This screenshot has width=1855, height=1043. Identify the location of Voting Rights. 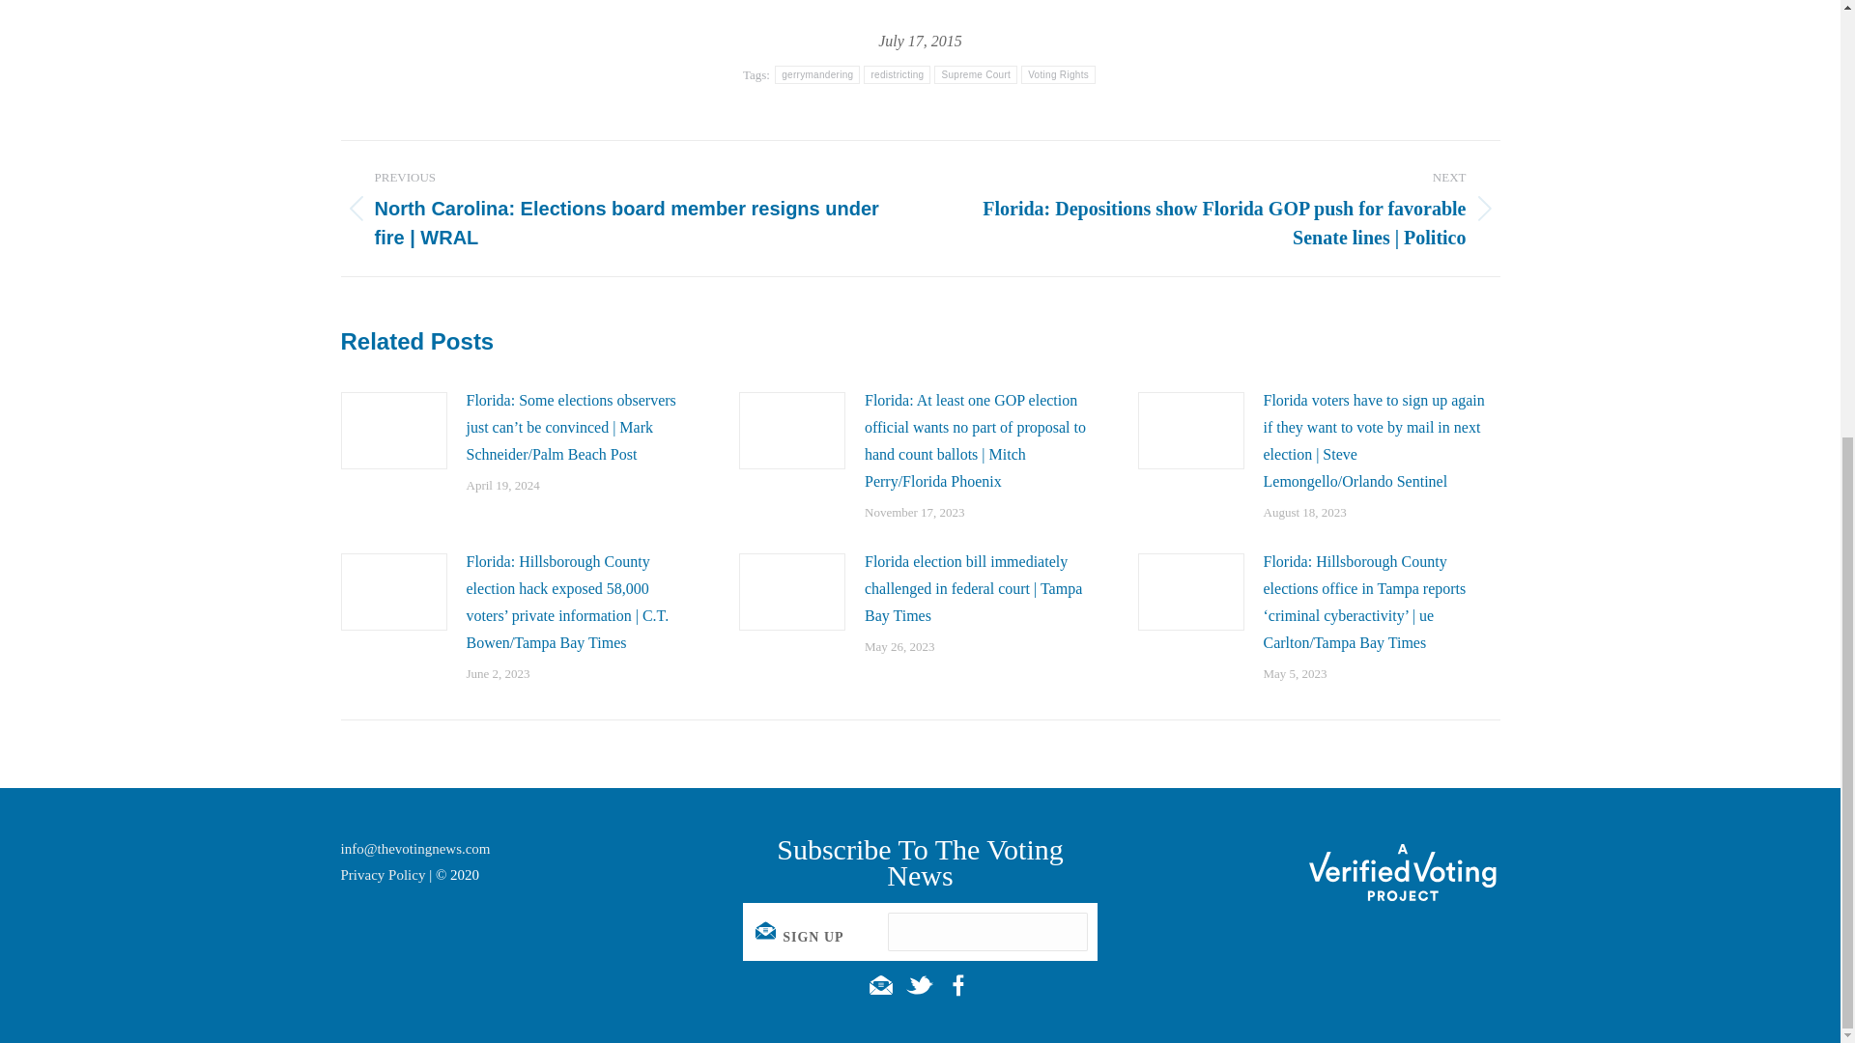
(1059, 75).